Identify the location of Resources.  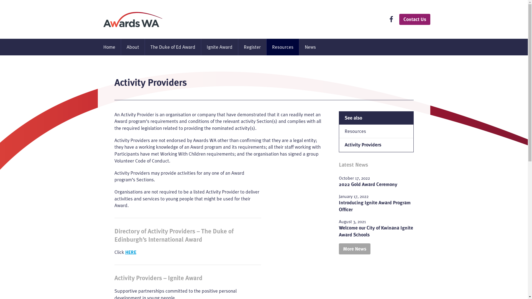
(283, 47).